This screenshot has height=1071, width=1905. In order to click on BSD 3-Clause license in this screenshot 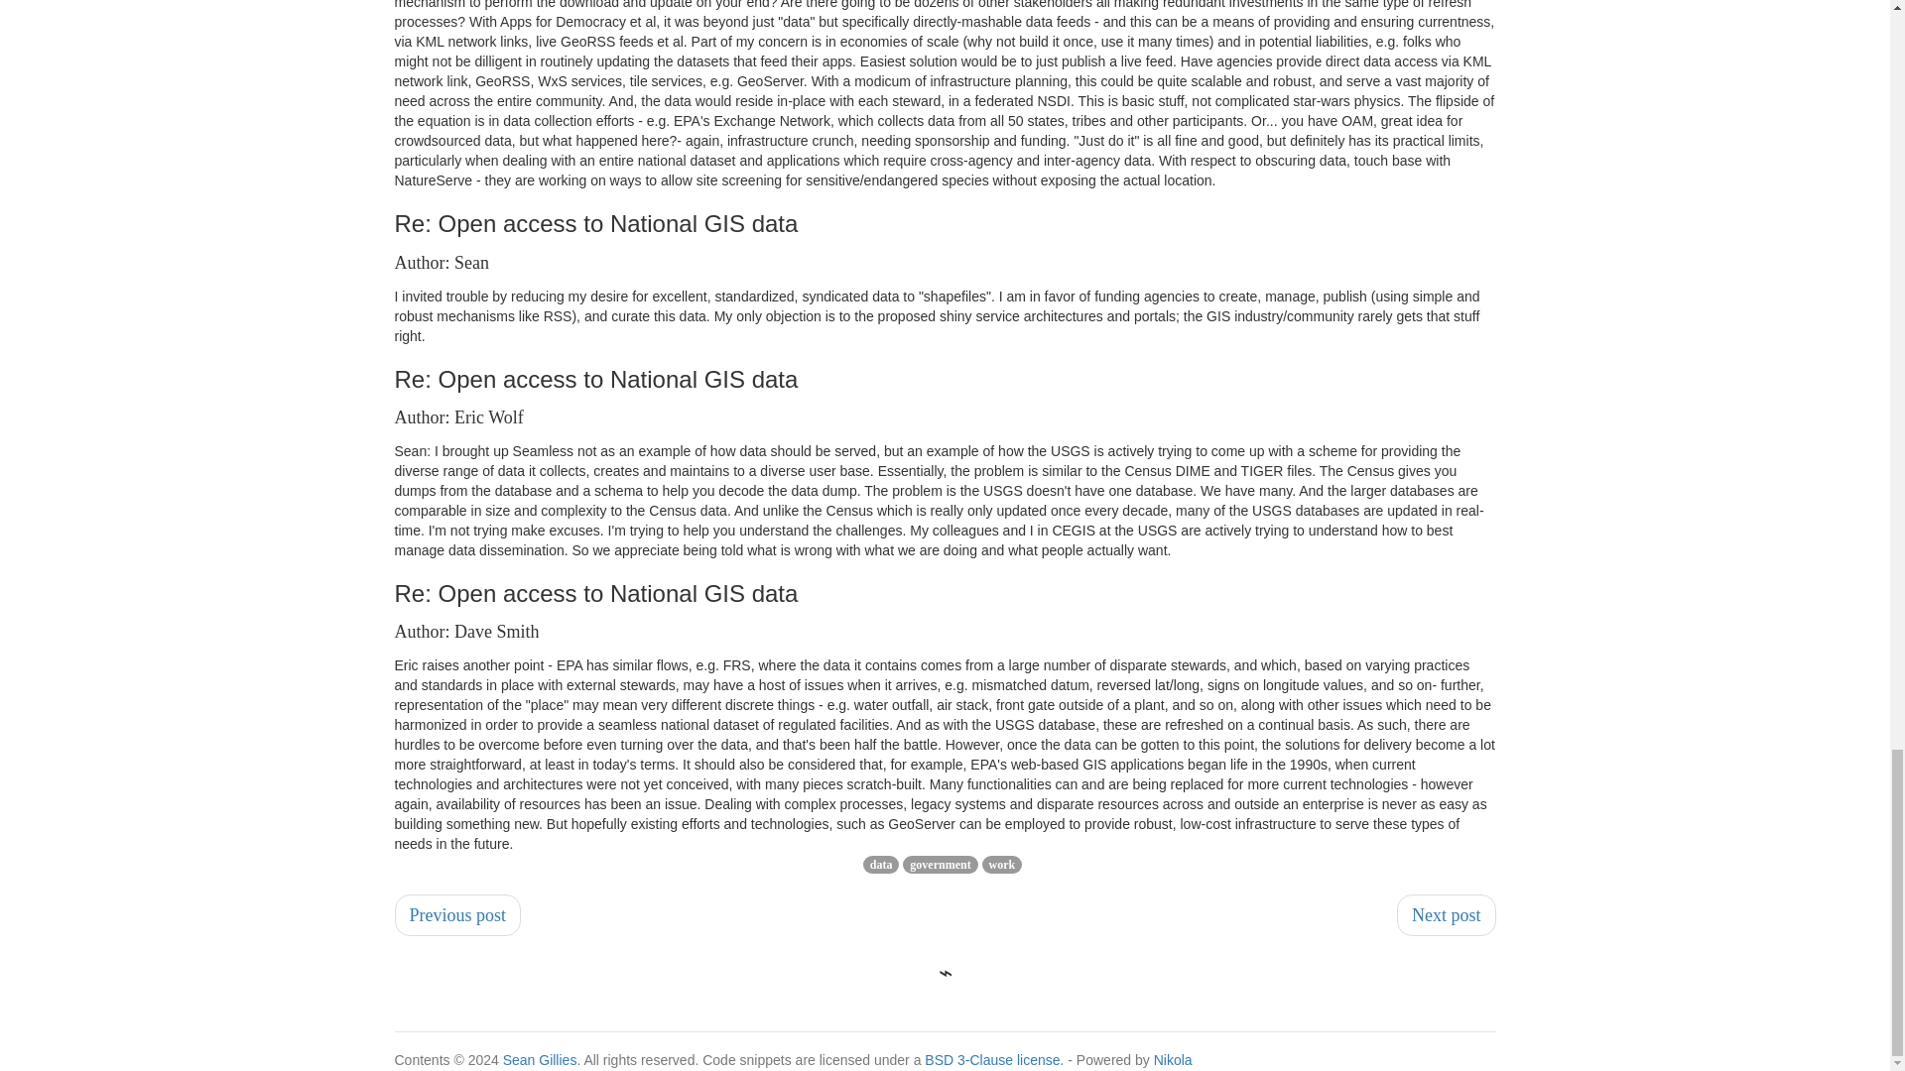, I will do `click(991, 1059)`.